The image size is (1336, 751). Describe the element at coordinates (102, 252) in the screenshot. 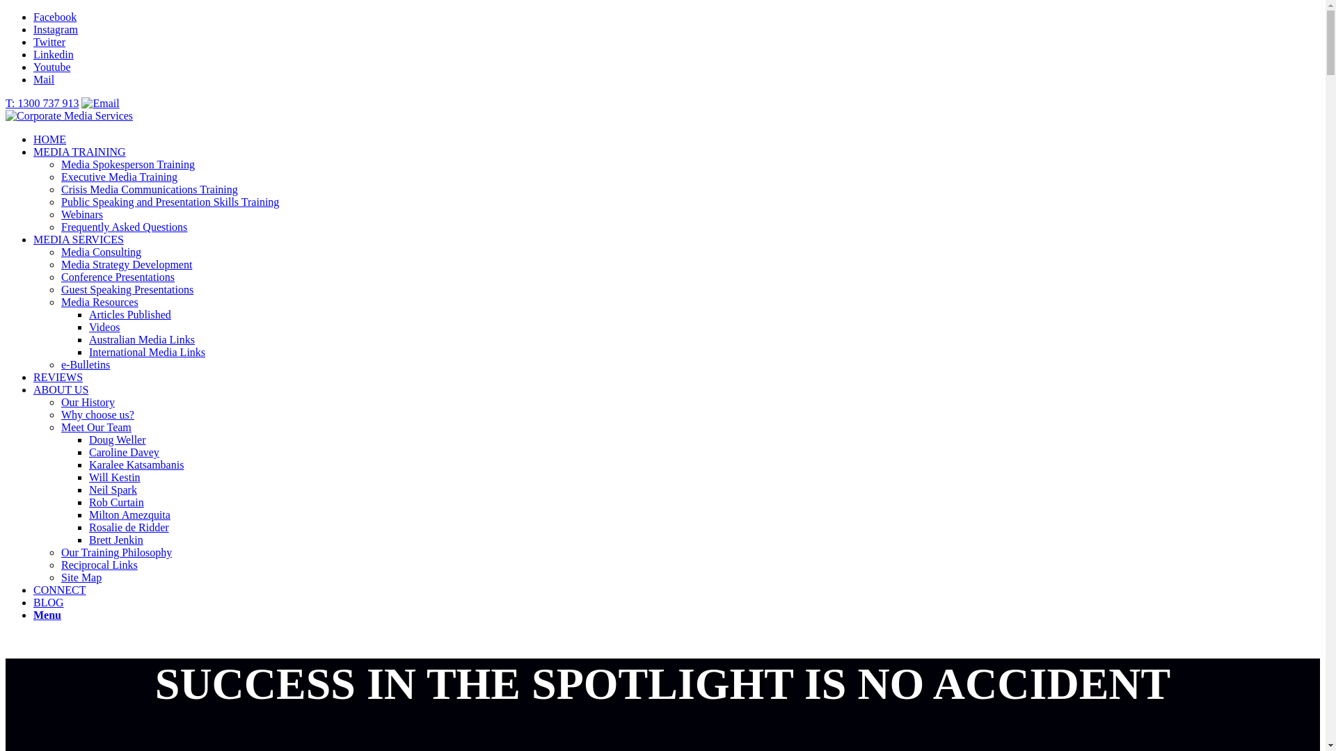

I see `Media Consulting` at that location.